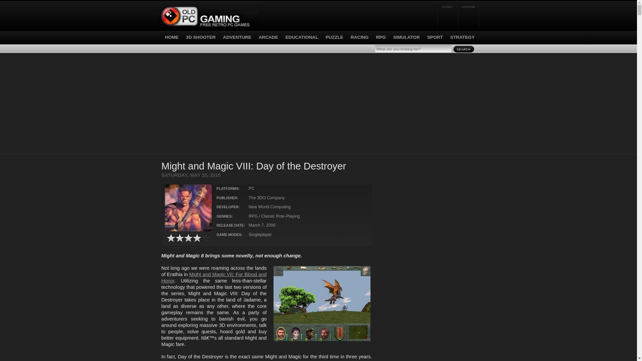 This screenshot has height=361, width=642. I want to click on ADVENTURE, so click(237, 37).